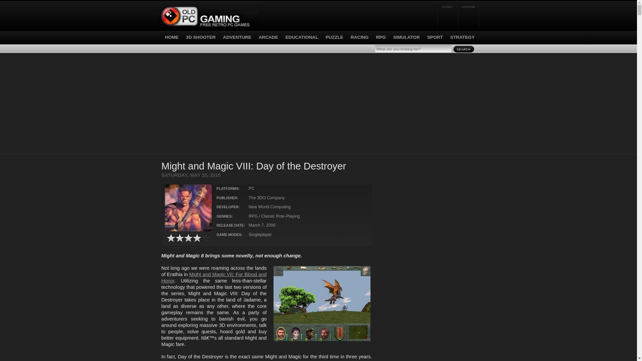 This screenshot has height=361, width=642. I want to click on ADVENTURE, so click(237, 37).